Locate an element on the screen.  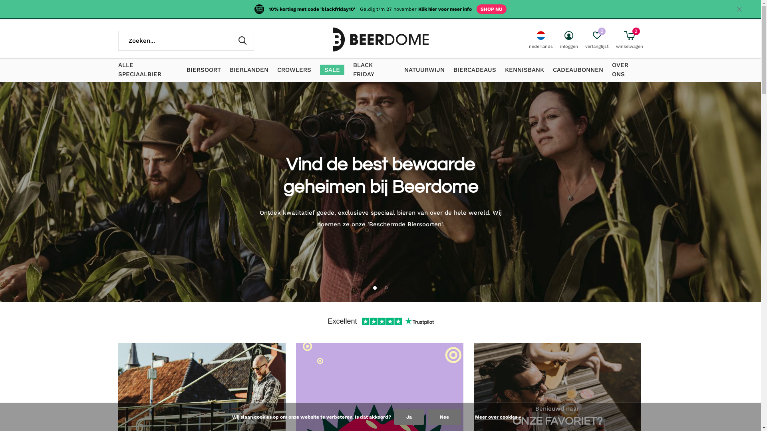
BIERSOORT is located at coordinates (204, 70).